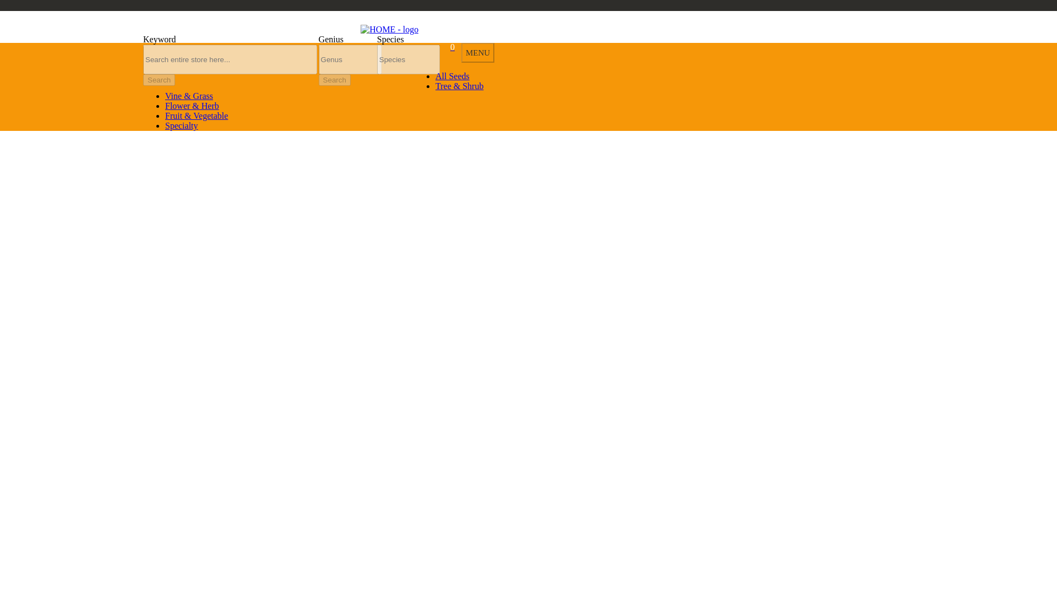 The width and height of the screenshot is (1057, 594). I want to click on Catalog, so click(228, 25).